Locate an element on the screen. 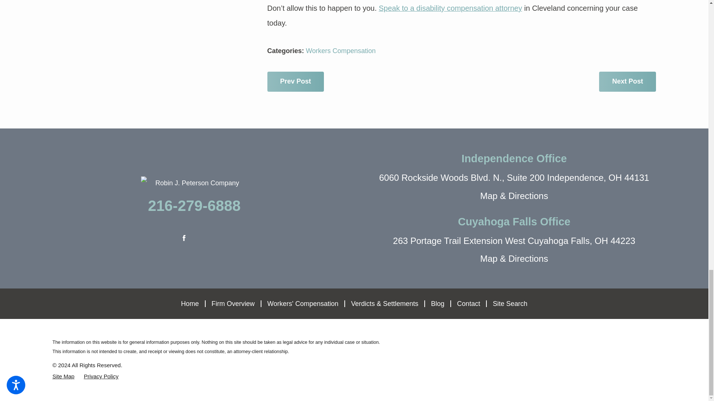 Image resolution: width=714 pixels, height=401 pixels. Google Business Profile is located at coordinates (204, 238).